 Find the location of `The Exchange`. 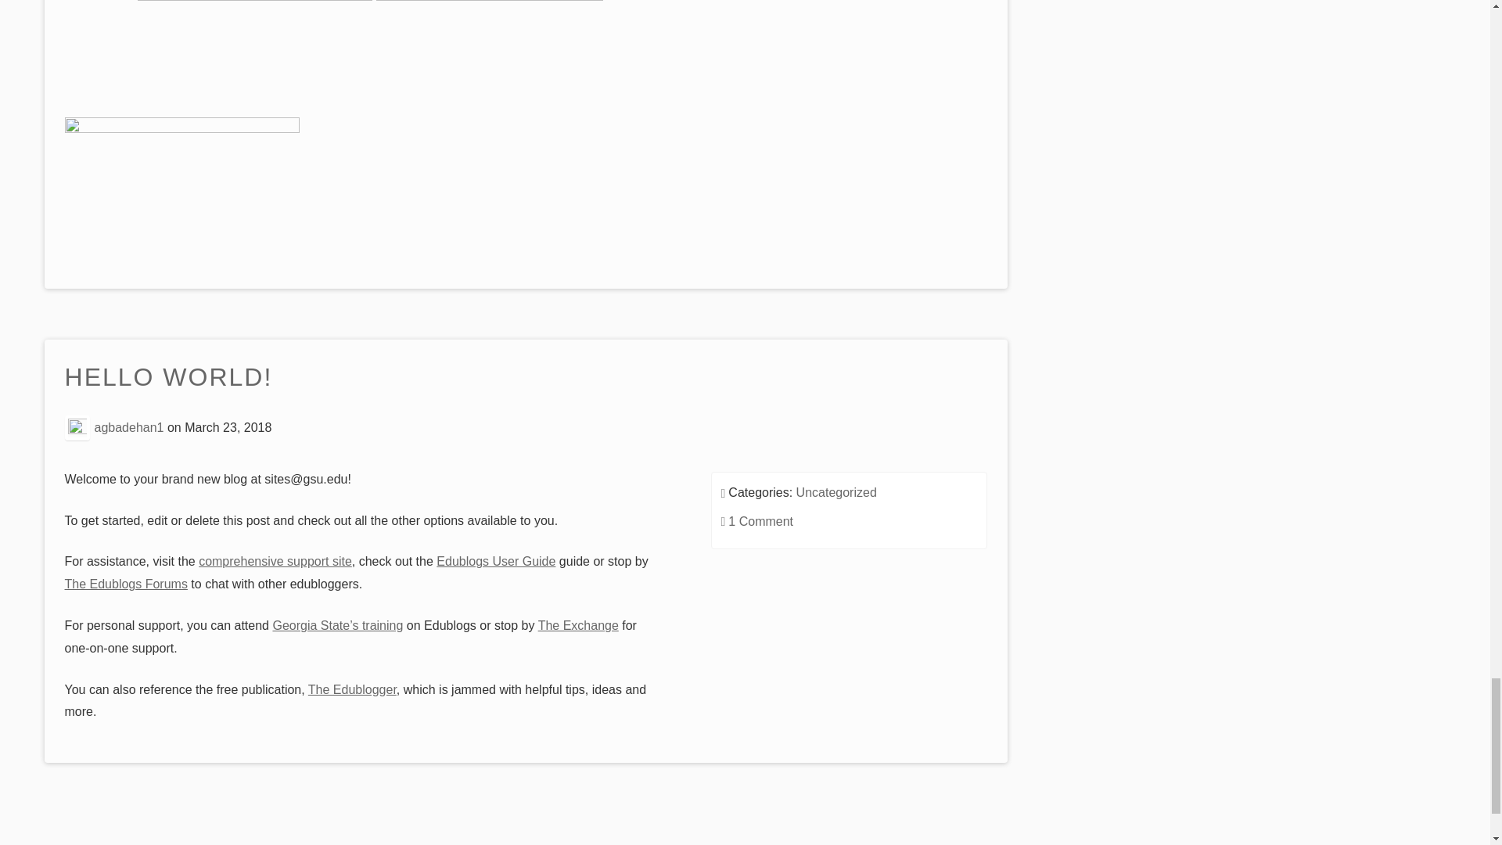

The Exchange is located at coordinates (578, 624).